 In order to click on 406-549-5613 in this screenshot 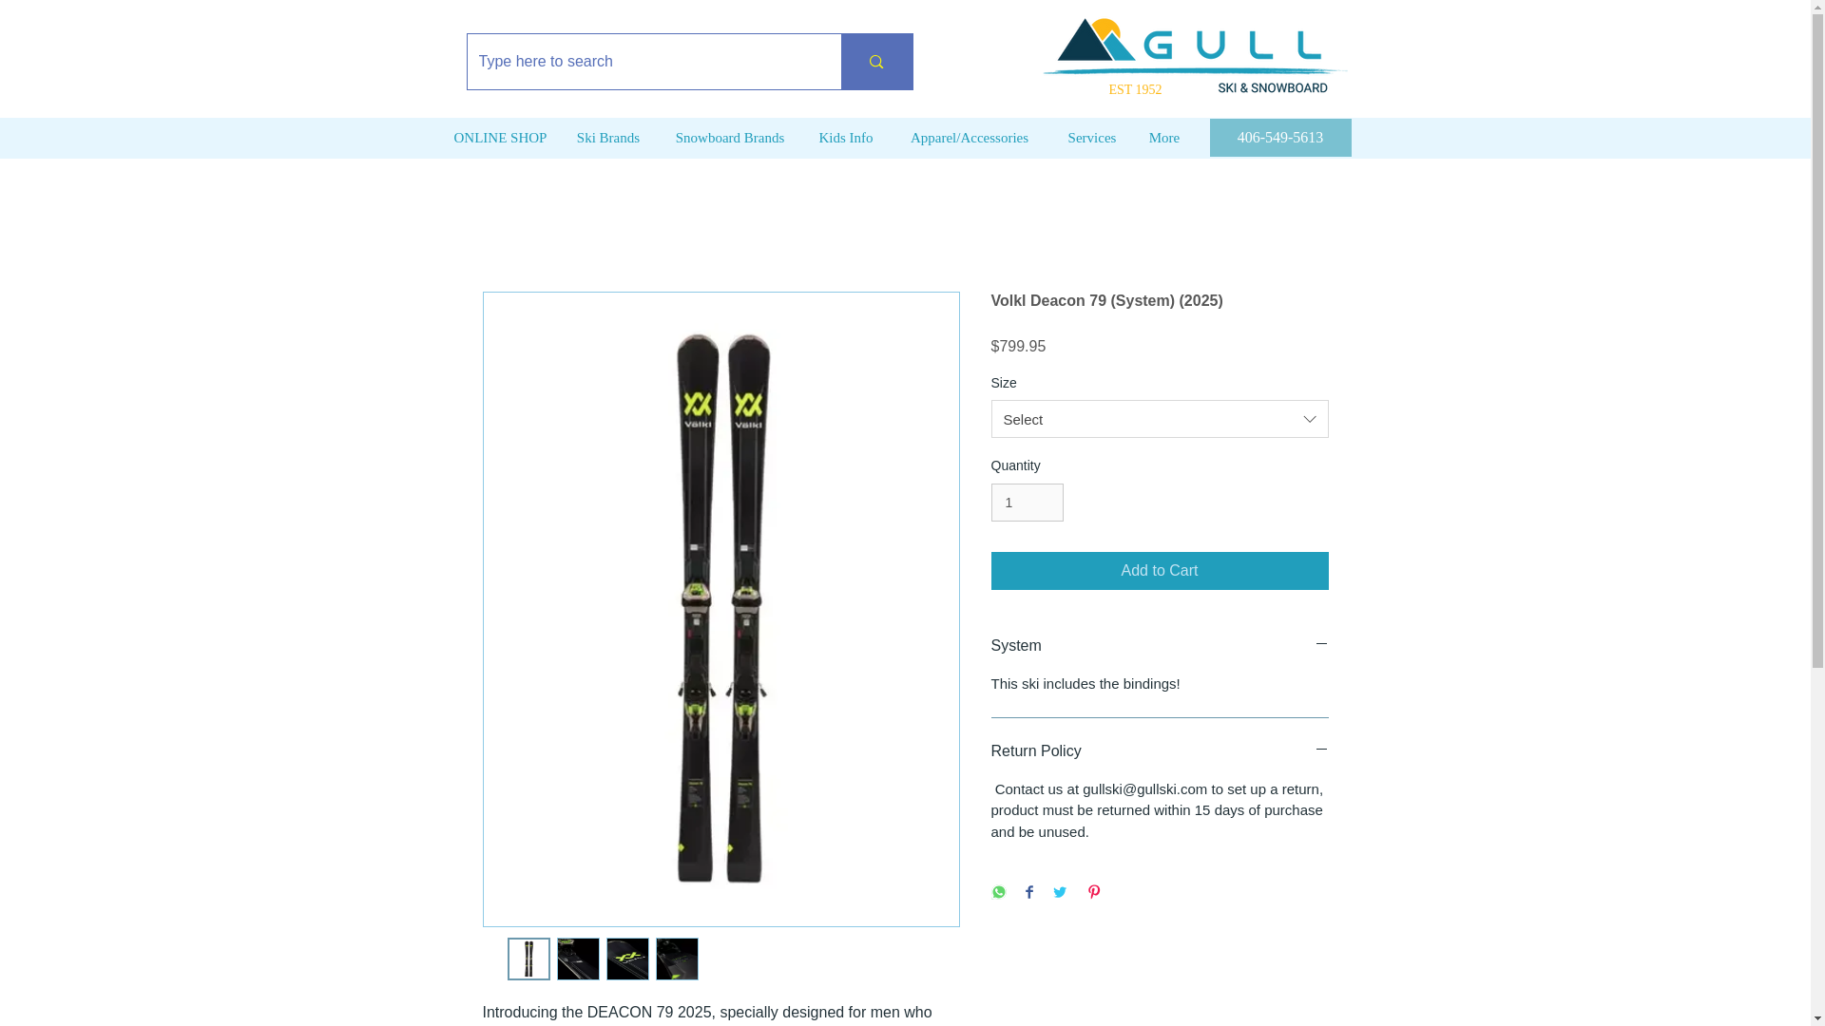, I will do `click(1279, 138)`.